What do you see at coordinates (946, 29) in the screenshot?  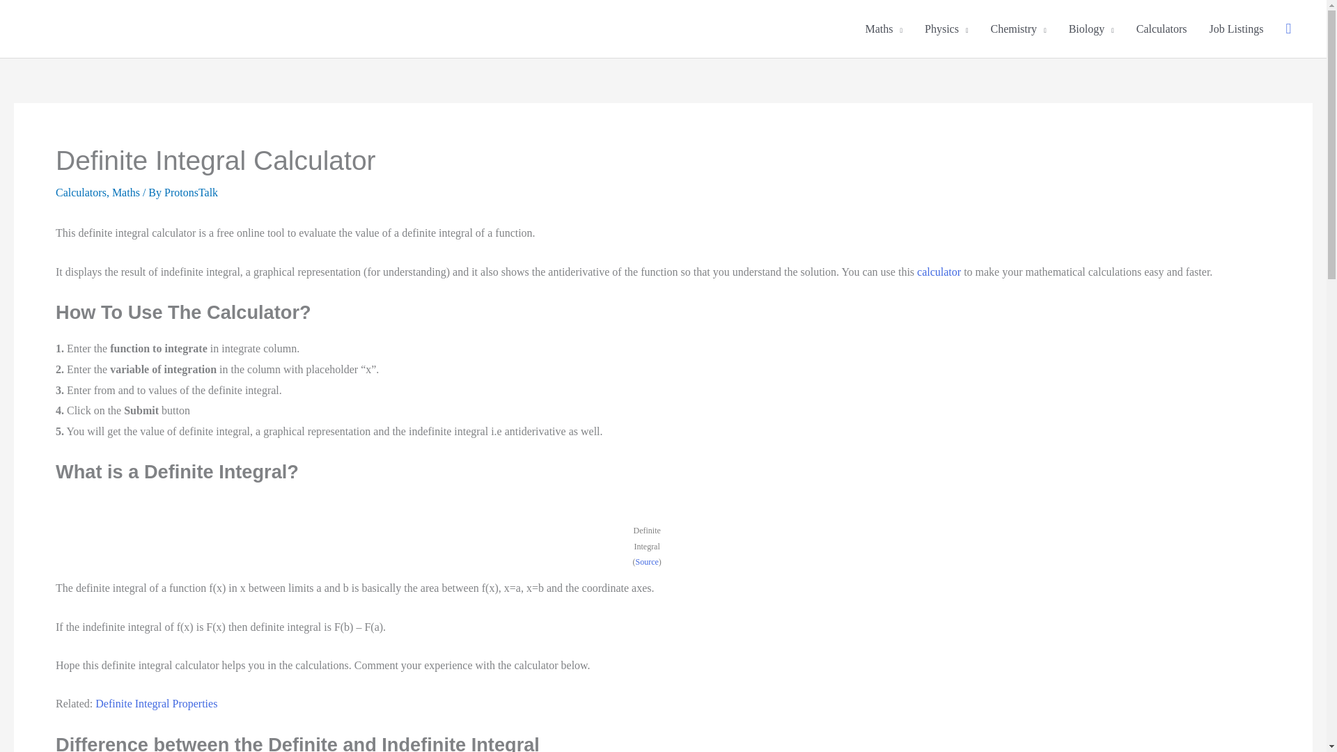 I see `Physics` at bounding box center [946, 29].